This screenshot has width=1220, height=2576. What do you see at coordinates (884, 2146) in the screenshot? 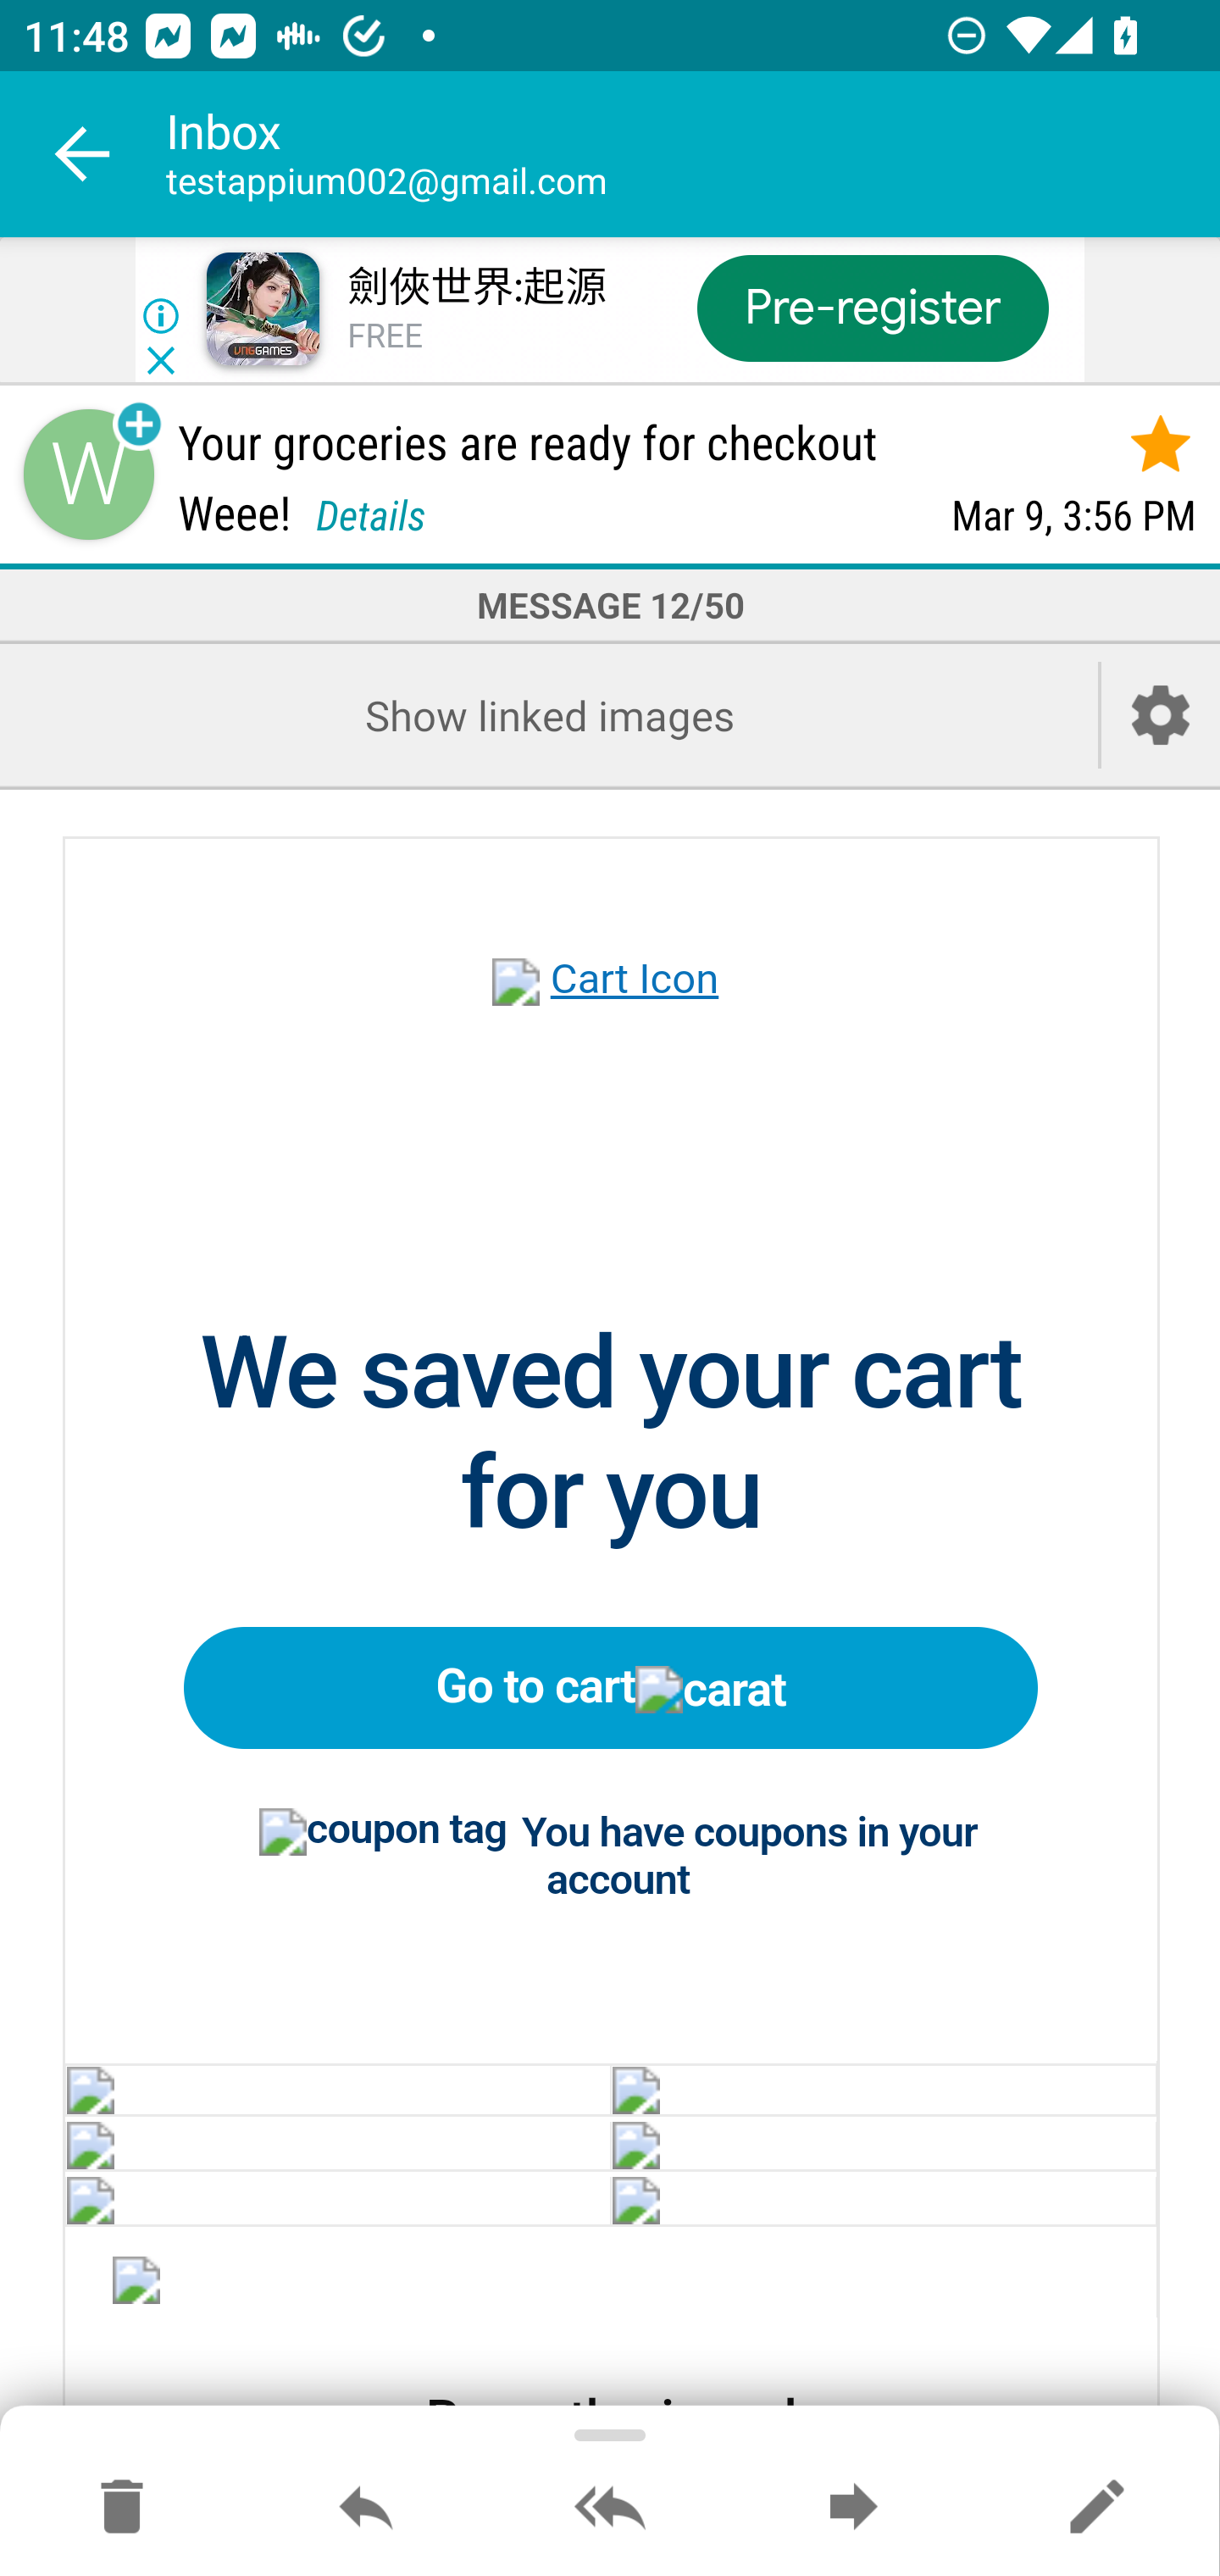
I see `data:` at bounding box center [884, 2146].